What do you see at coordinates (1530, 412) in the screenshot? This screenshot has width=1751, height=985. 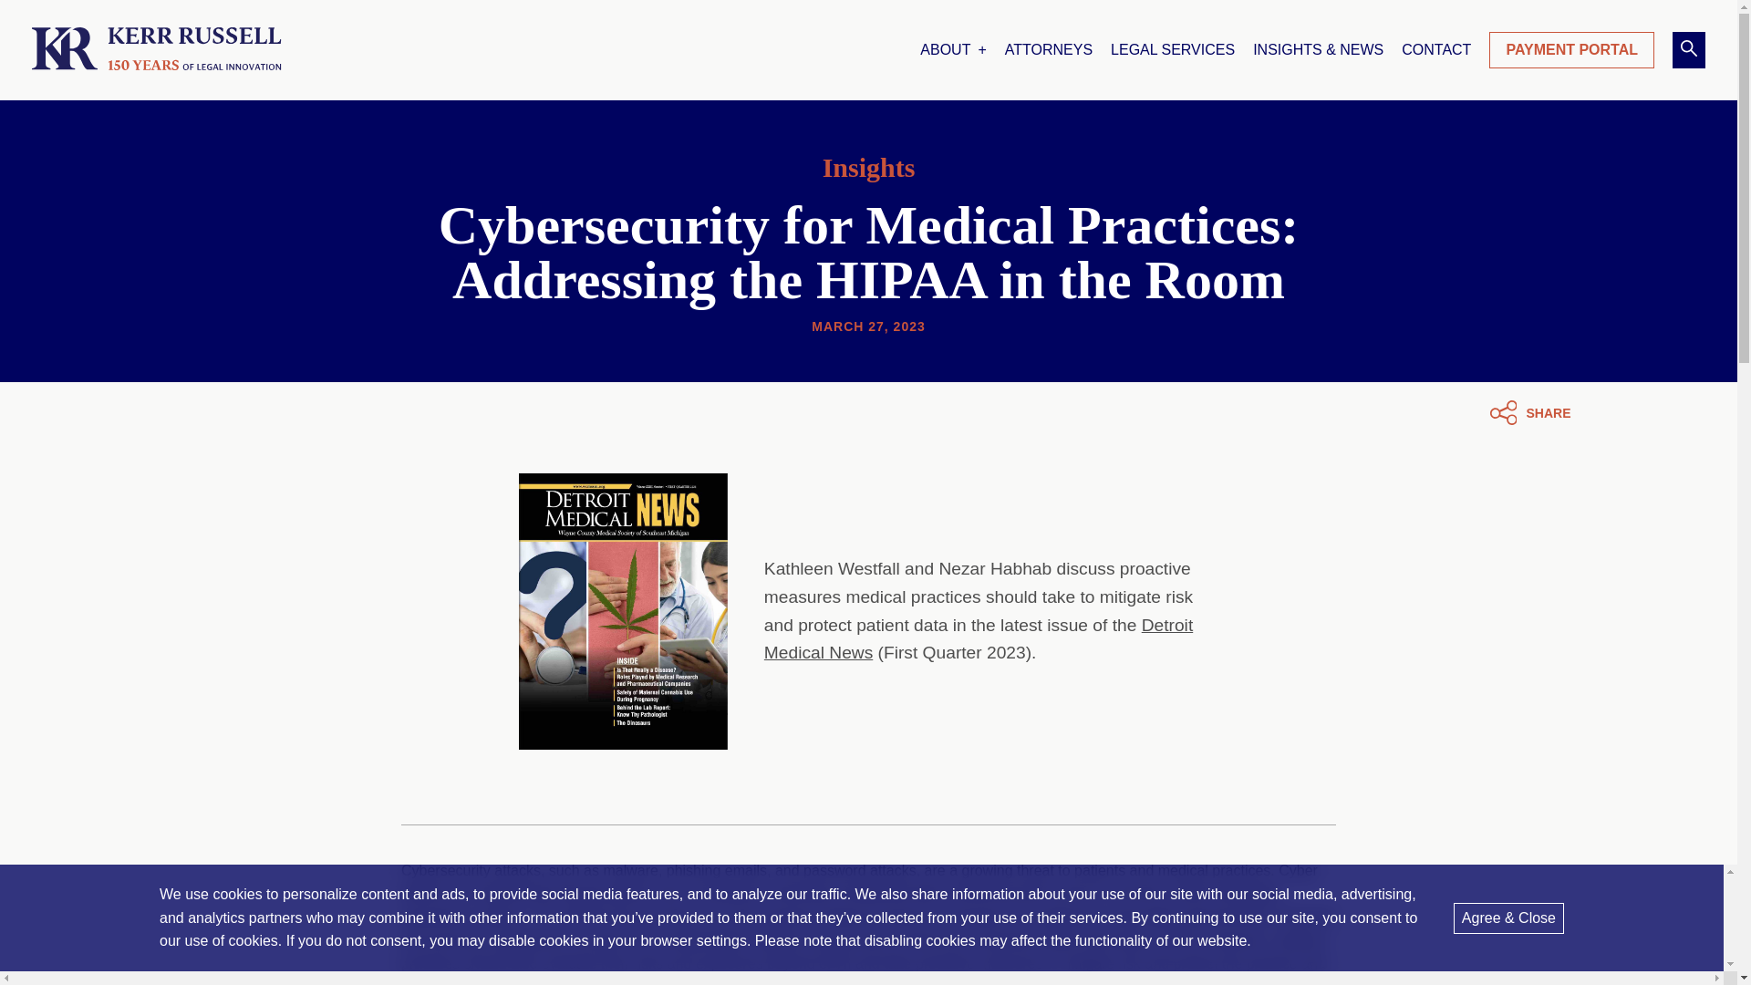 I see `SHARE` at bounding box center [1530, 412].